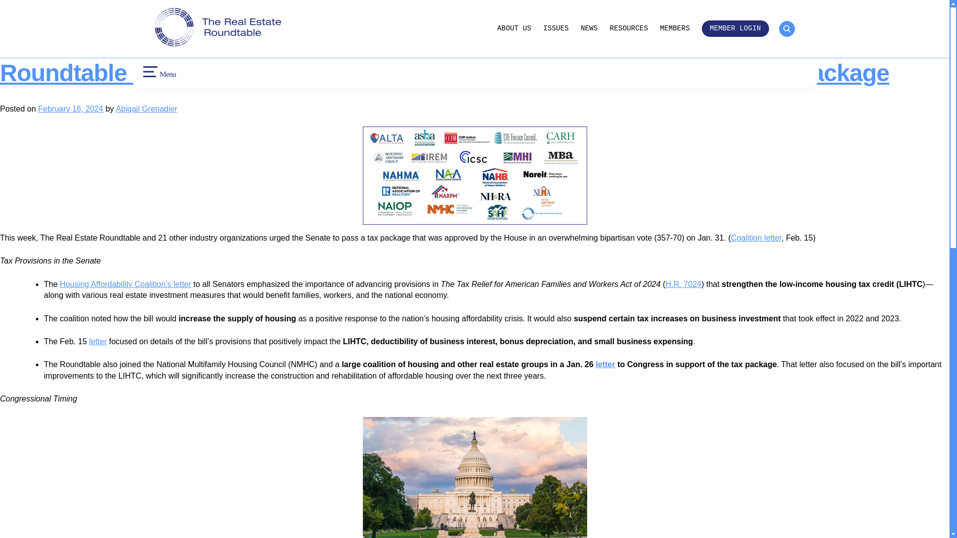 This screenshot has width=957, height=538. What do you see at coordinates (325, 26) in the screenshot?
I see `HOUSING` at bounding box center [325, 26].